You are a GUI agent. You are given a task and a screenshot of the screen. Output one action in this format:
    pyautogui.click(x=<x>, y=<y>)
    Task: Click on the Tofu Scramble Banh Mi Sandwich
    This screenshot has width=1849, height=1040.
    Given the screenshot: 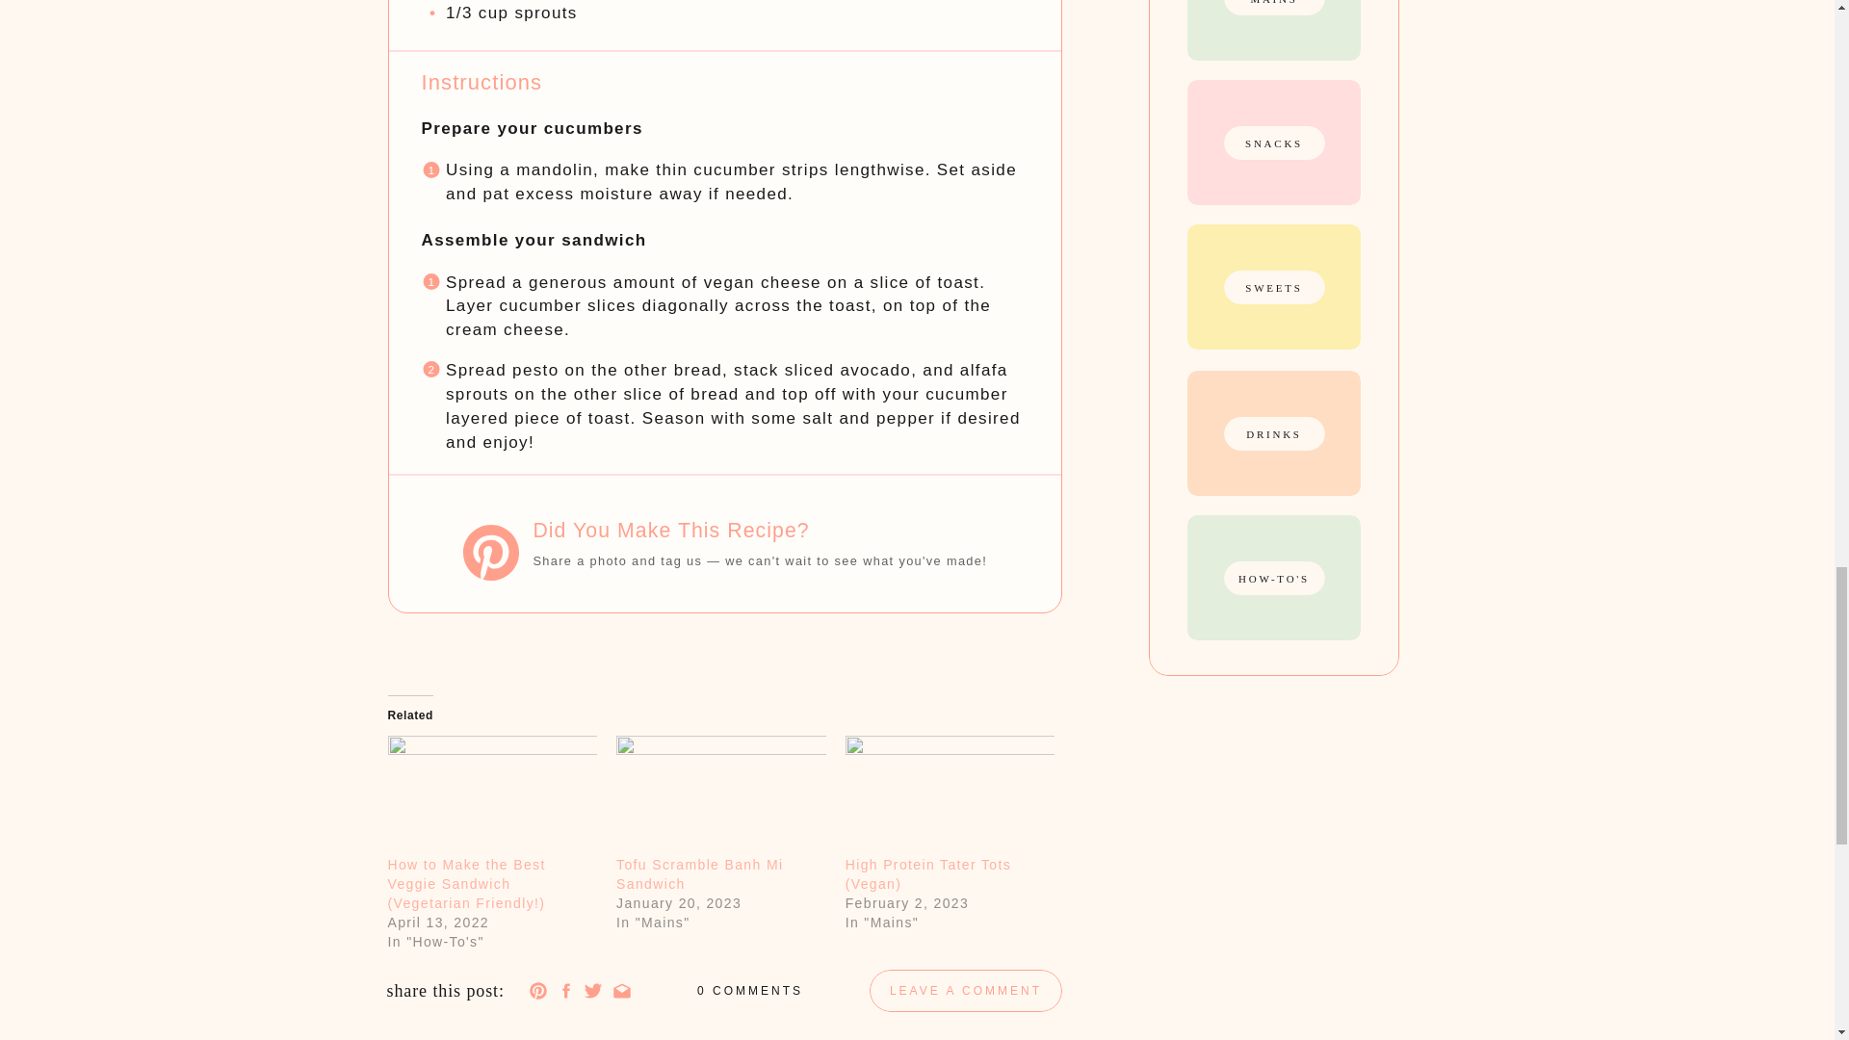 What is the action you would take?
    pyautogui.click(x=699, y=873)
    